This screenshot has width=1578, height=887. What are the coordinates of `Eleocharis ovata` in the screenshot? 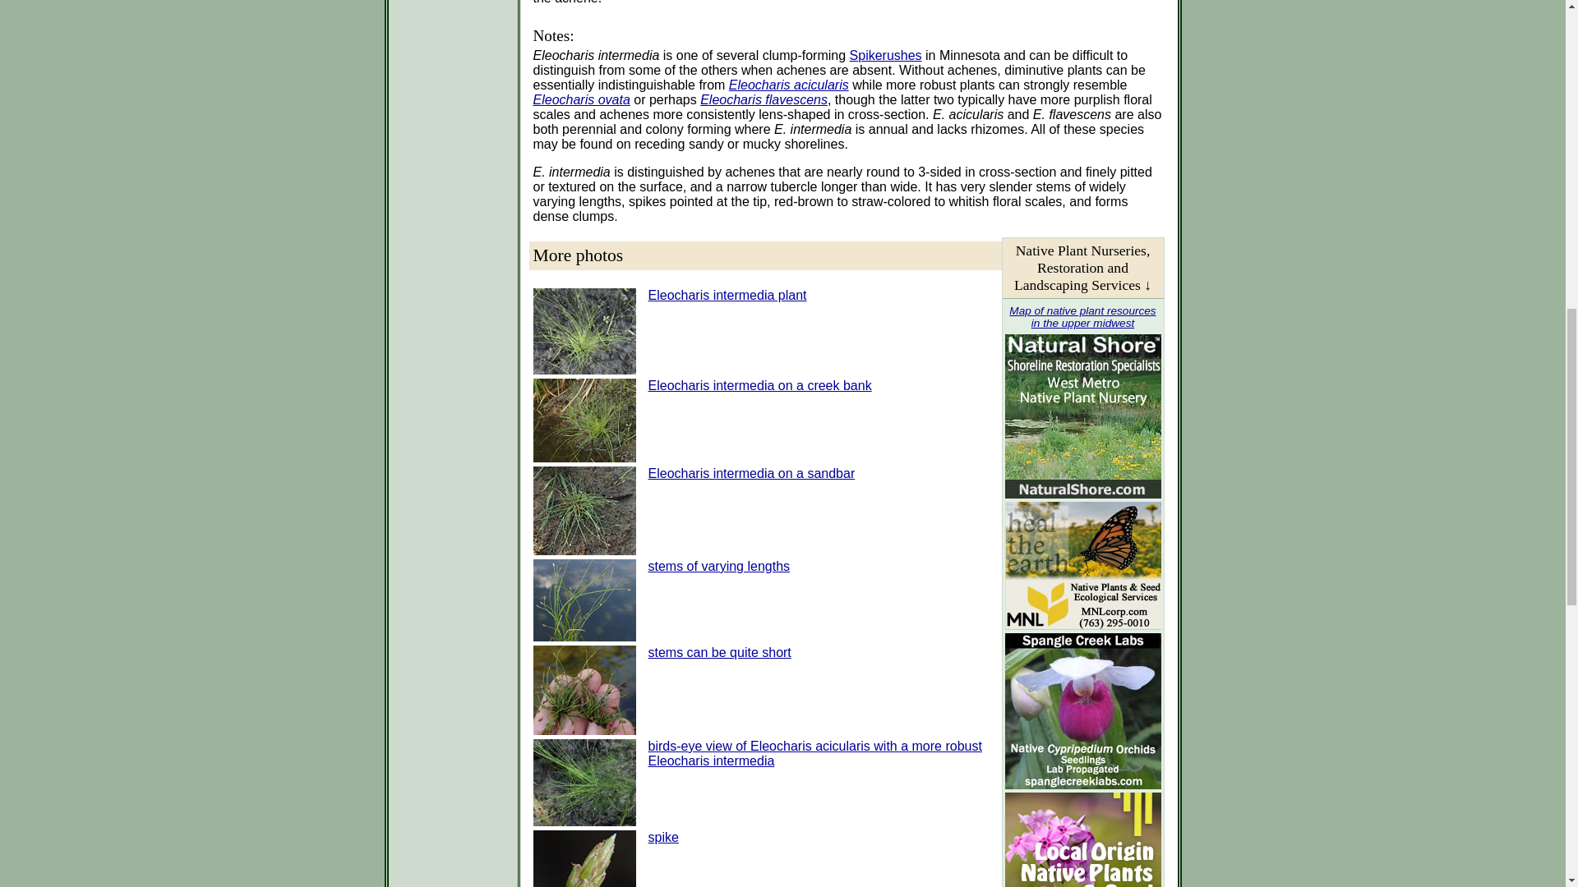 It's located at (581, 99).